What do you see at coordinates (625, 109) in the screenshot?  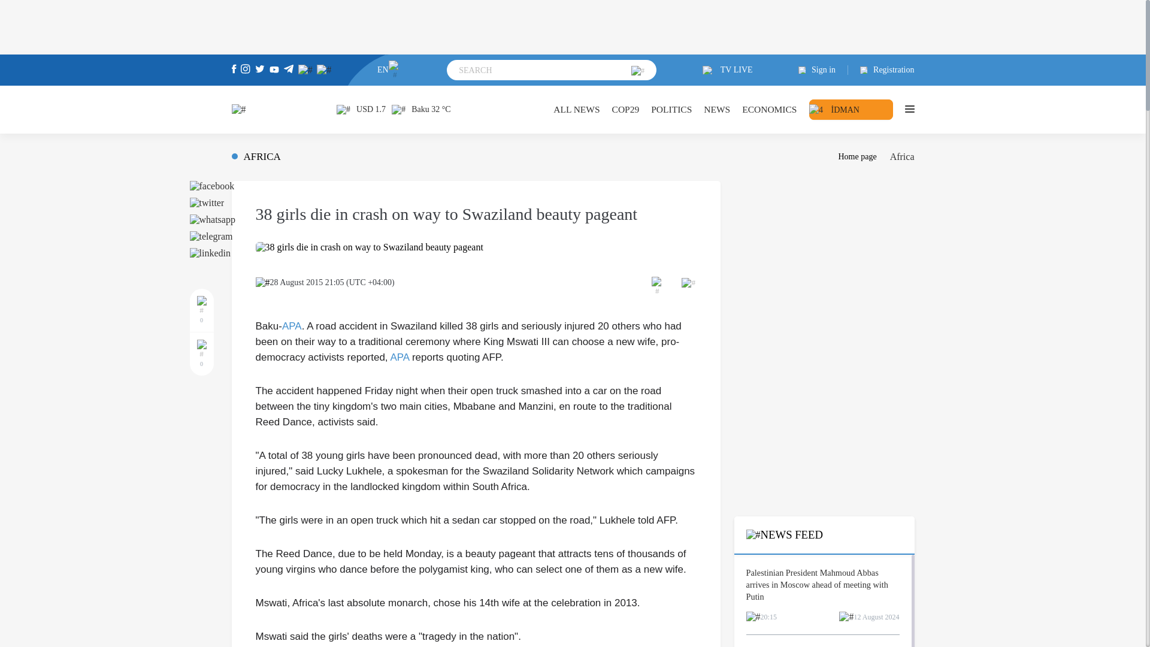 I see `COP29` at bounding box center [625, 109].